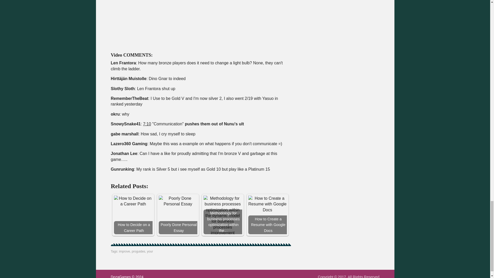  What do you see at coordinates (138, 251) in the screenshot?
I see `proguides` at bounding box center [138, 251].